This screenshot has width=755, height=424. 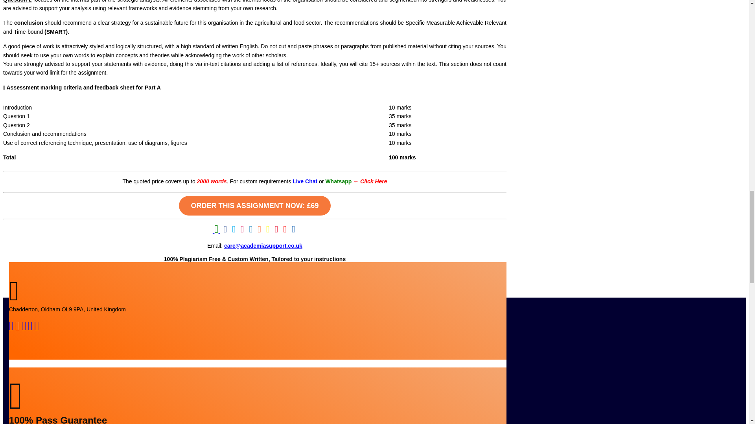 What do you see at coordinates (338, 181) in the screenshot?
I see `Whatsapp` at bounding box center [338, 181].